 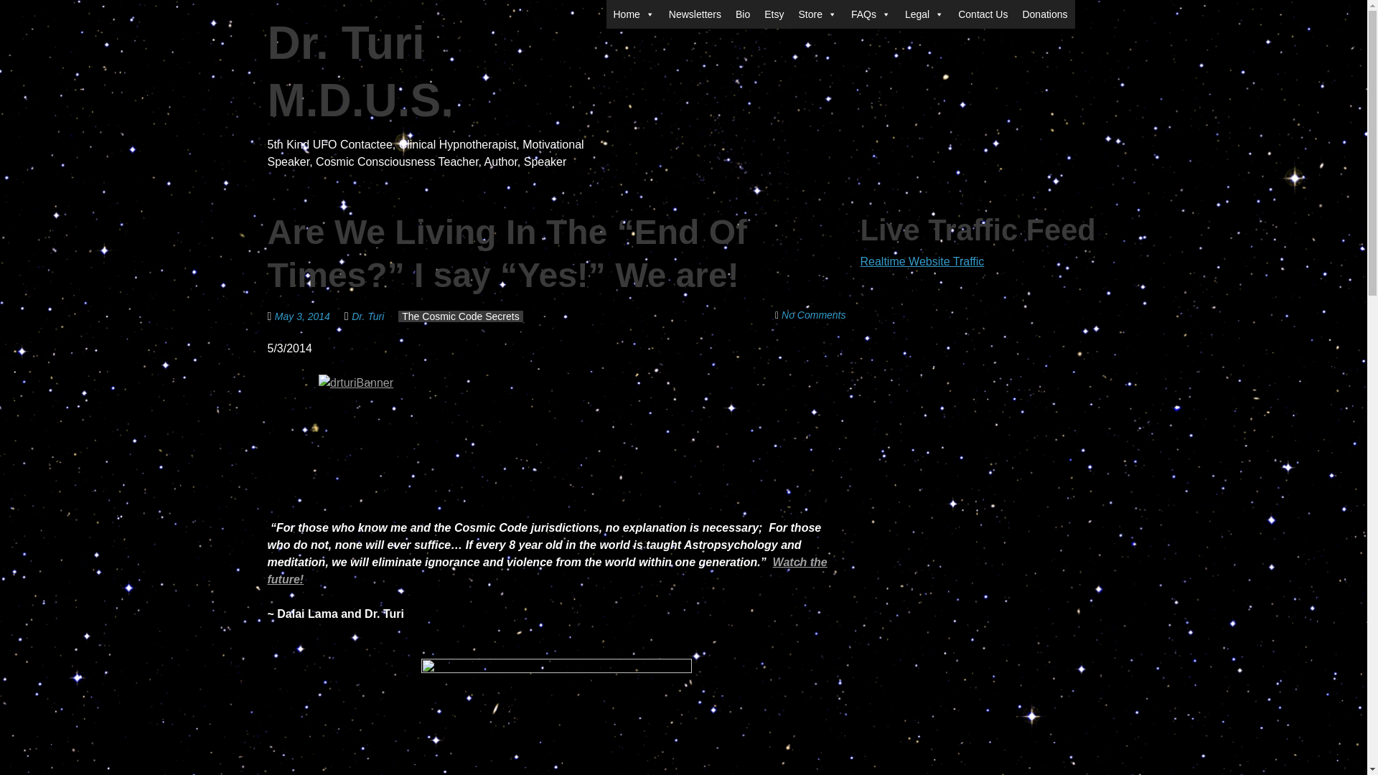 I want to click on Store, so click(x=817, y=14).